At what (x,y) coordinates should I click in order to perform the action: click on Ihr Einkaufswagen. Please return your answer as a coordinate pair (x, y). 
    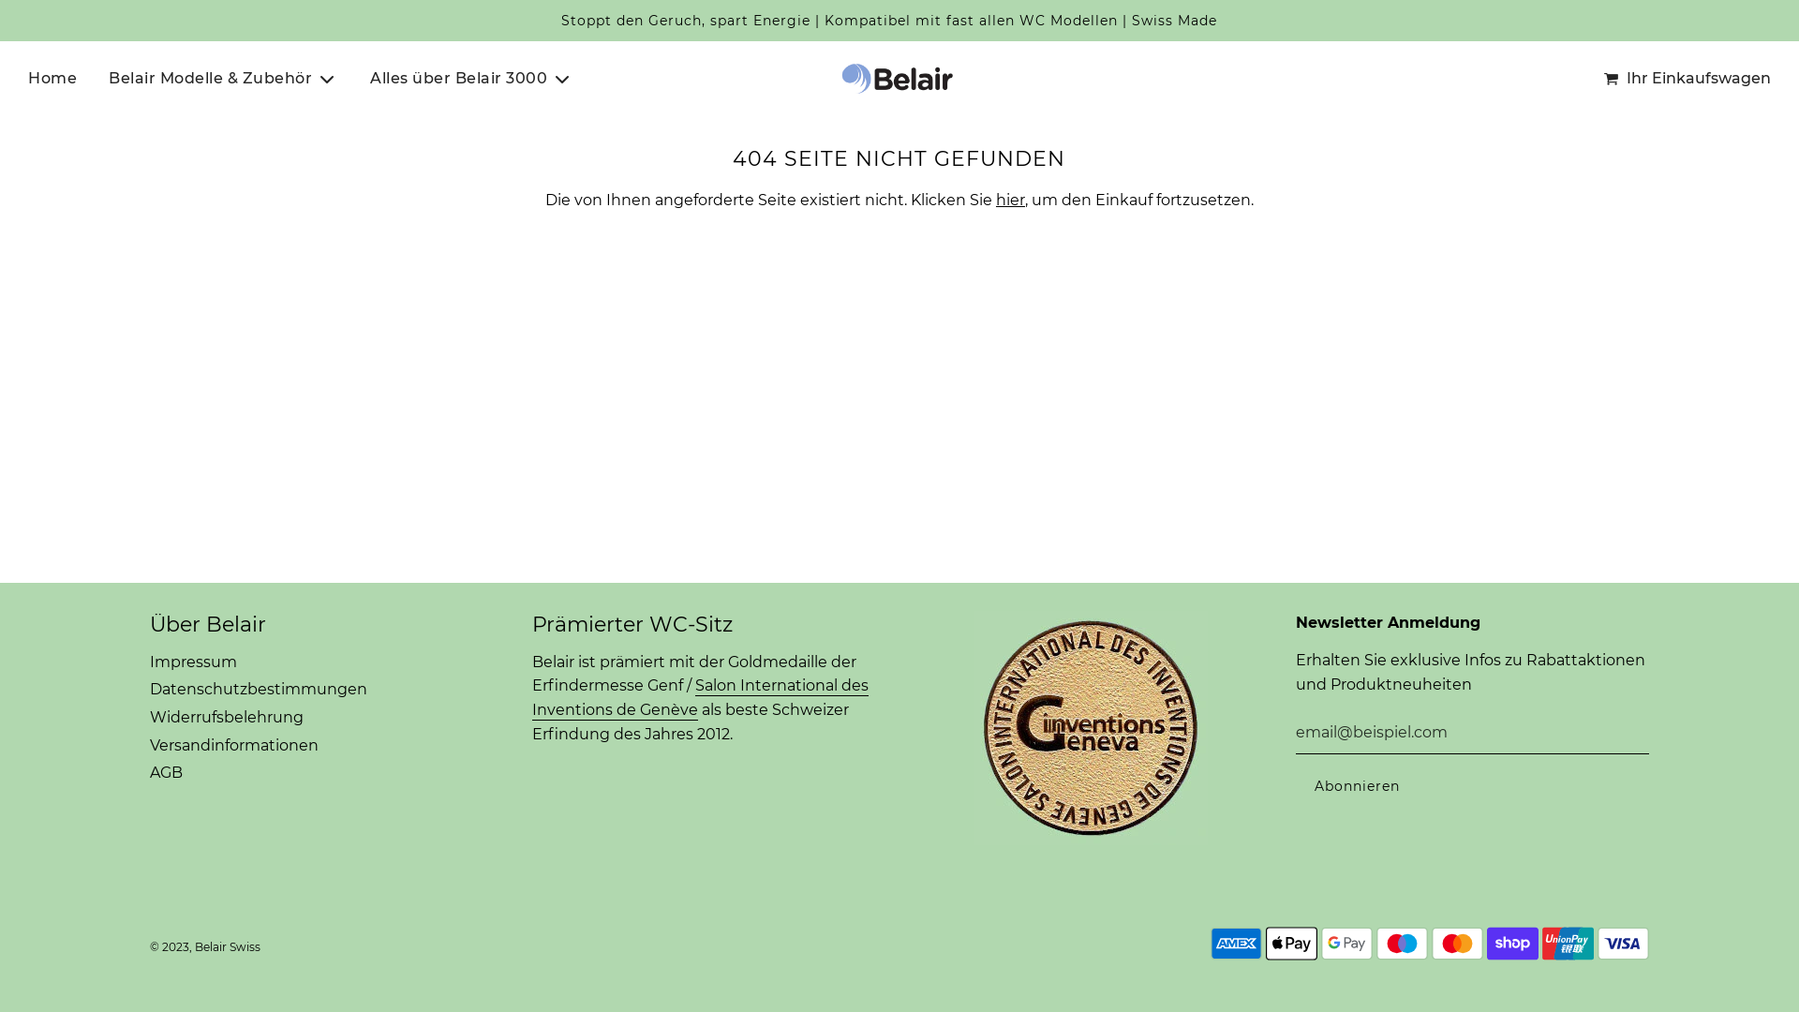
    Looking at the image, I should click on (1687, 79).